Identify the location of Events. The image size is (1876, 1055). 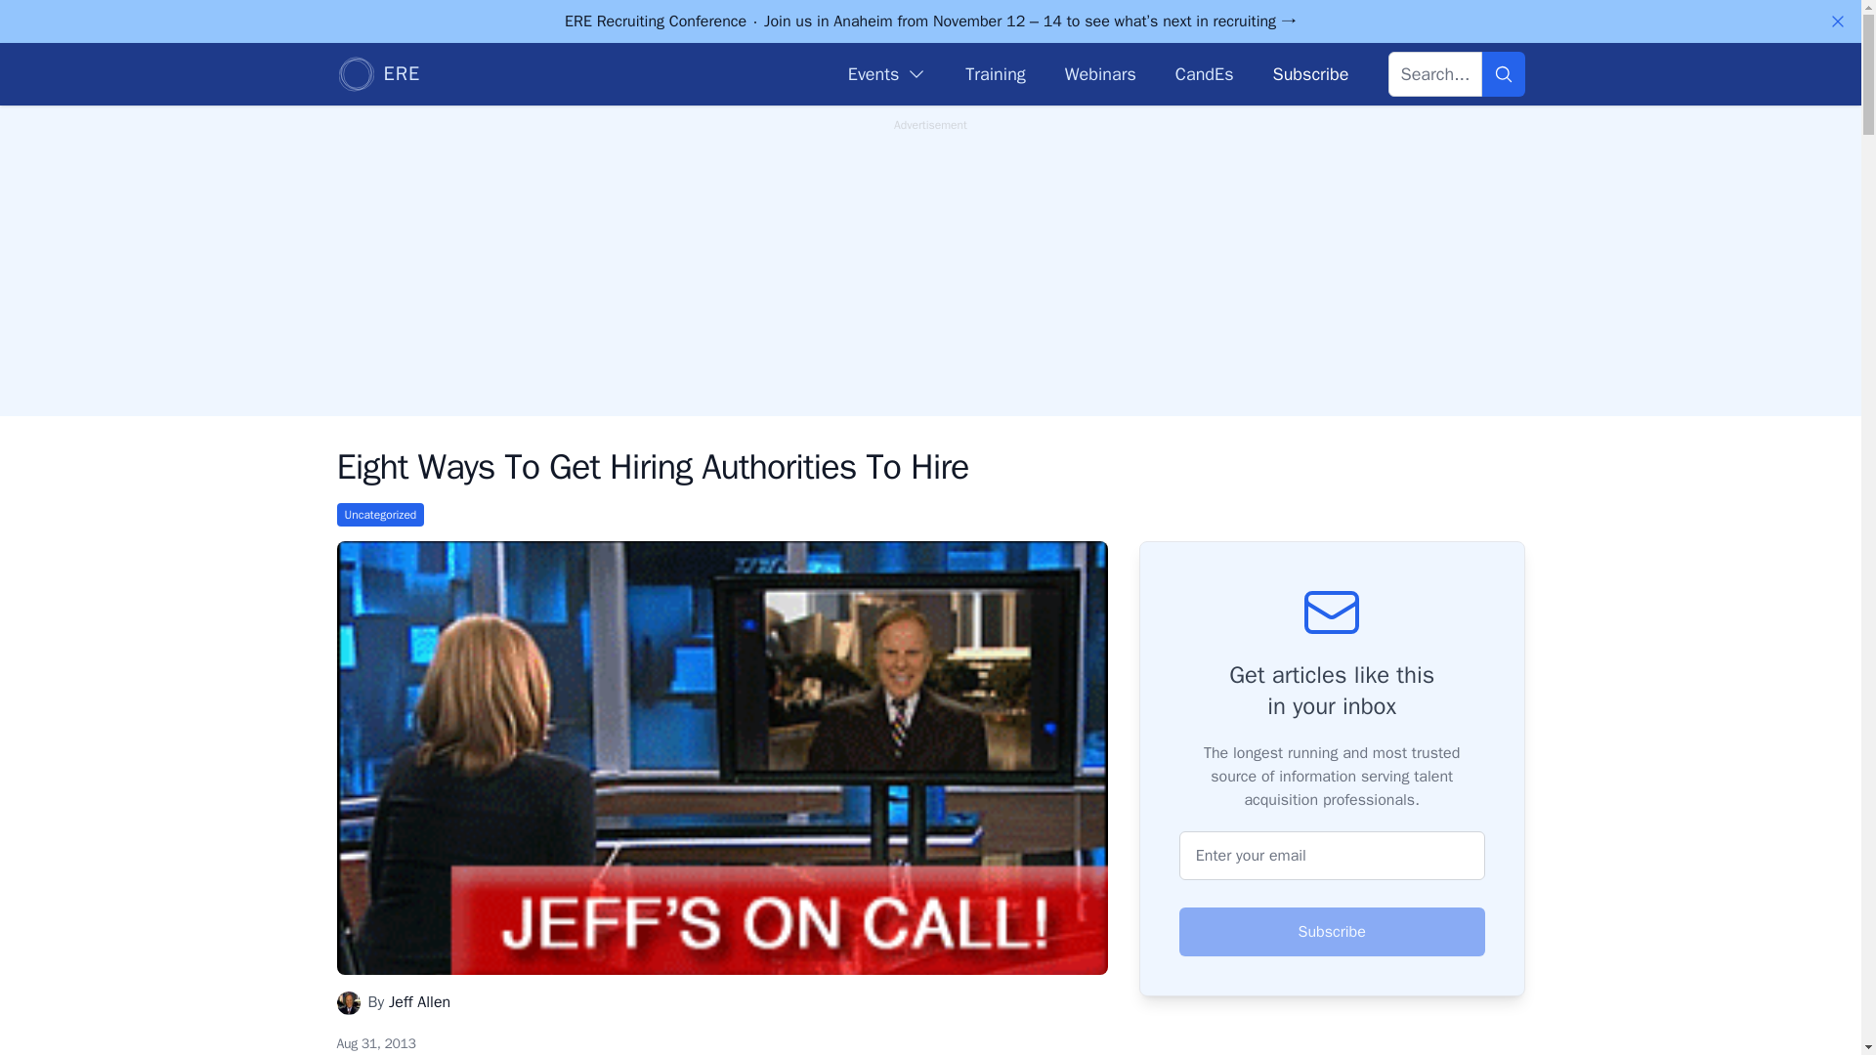
(887, 73).